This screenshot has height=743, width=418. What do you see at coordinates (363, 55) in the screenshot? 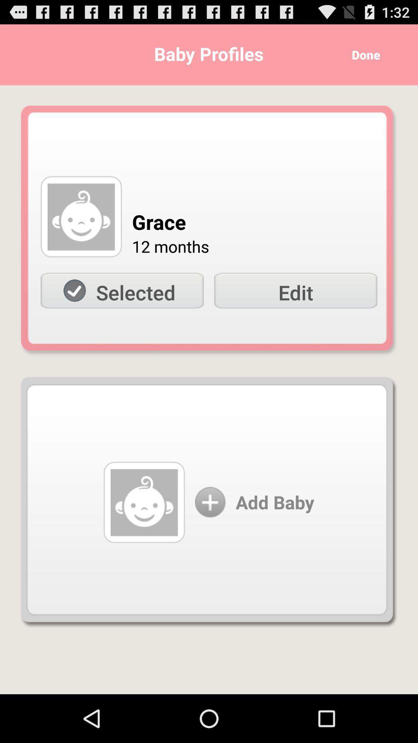
I see `swipe to the done icon` at bounding box center [363, 55].